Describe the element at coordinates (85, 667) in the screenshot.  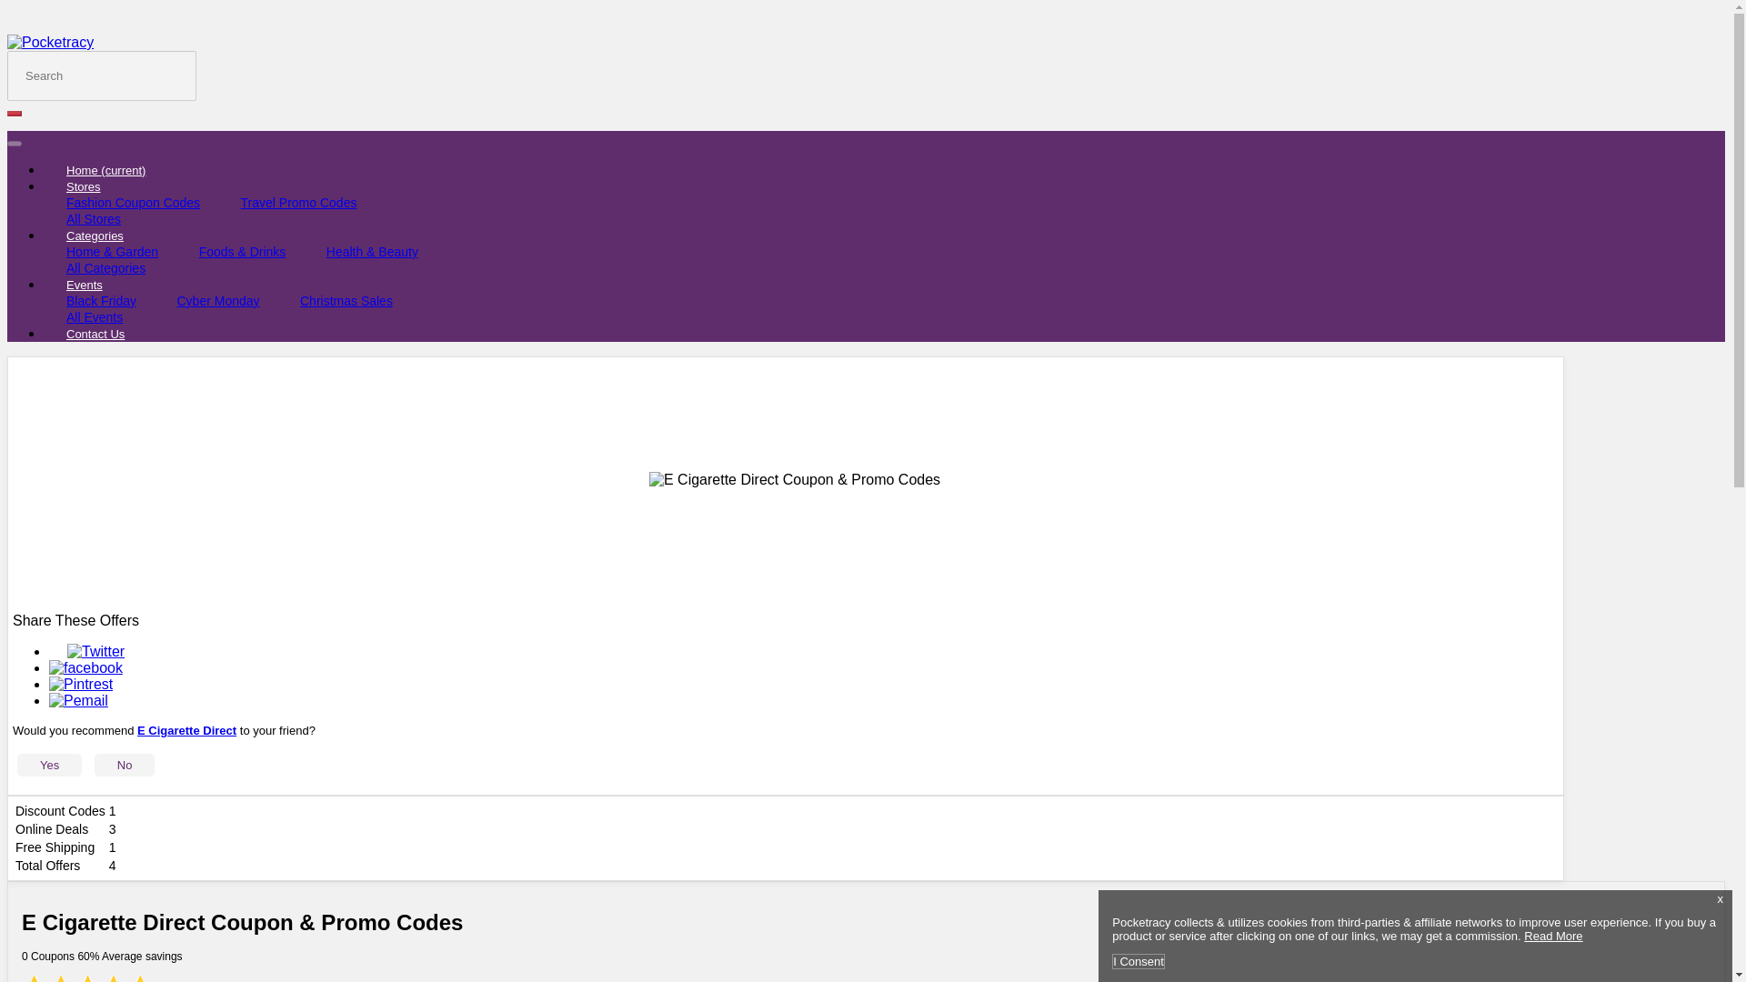
I see `Facebook` at that location.